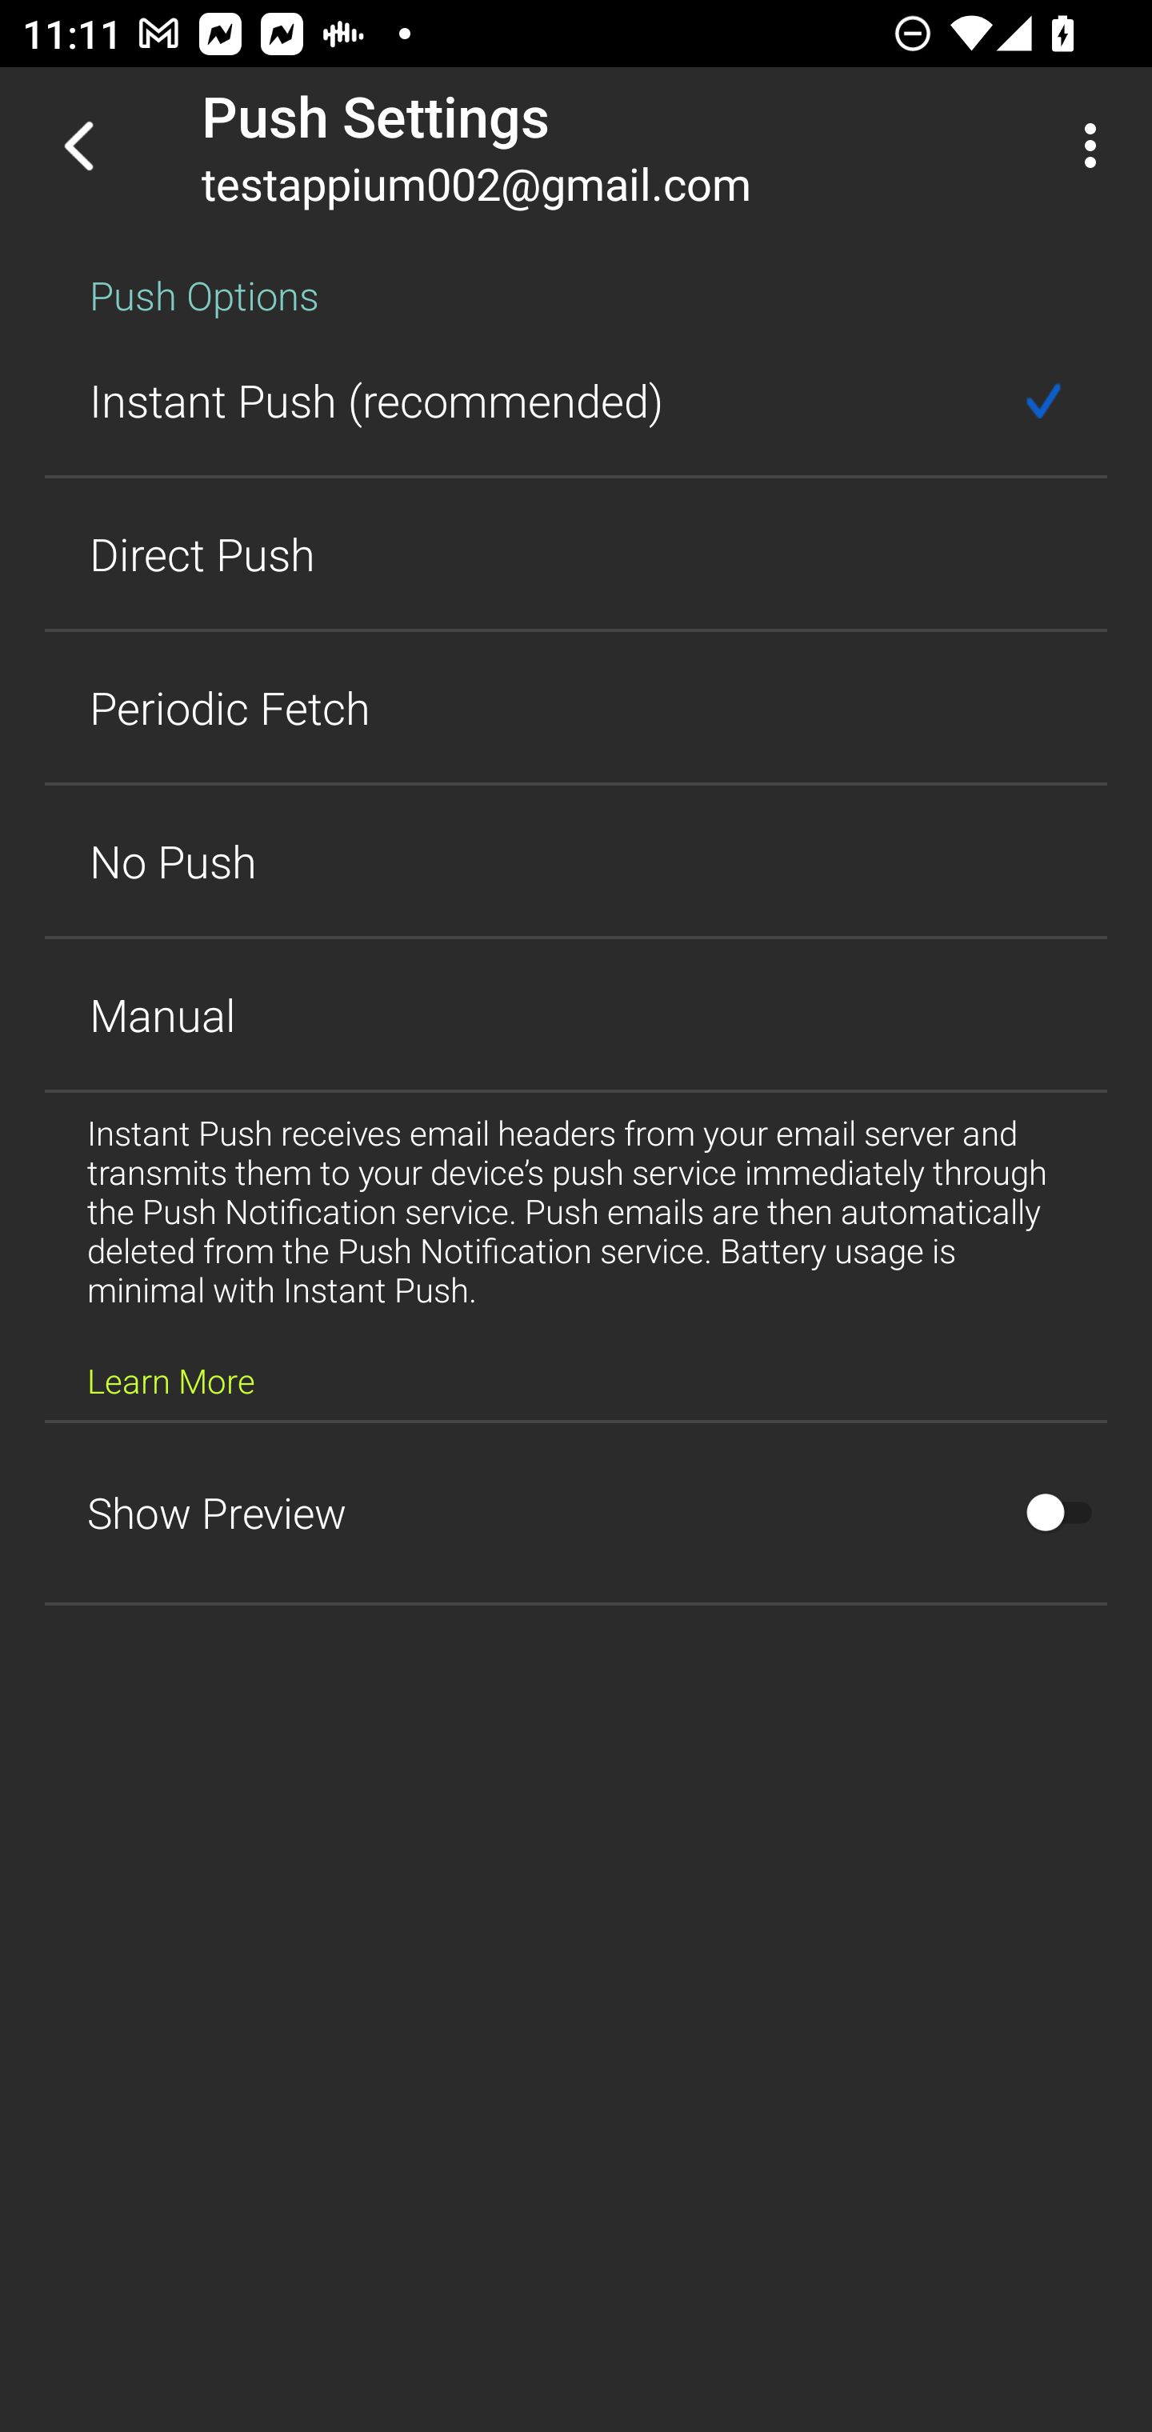 The width and height of the screenshot is (1152, 2432). Describe the element at coordinates (576, 400) in the screenshot. I see `Instant Push (recommended)` at that location.